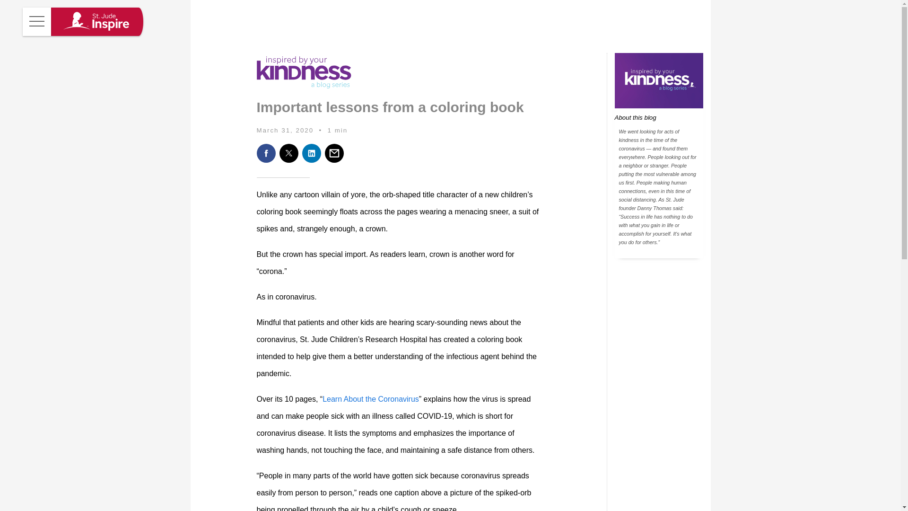 The width and height of the screenshot is (908, 511). I want to click on Share through Facebook, so click(265, 153).